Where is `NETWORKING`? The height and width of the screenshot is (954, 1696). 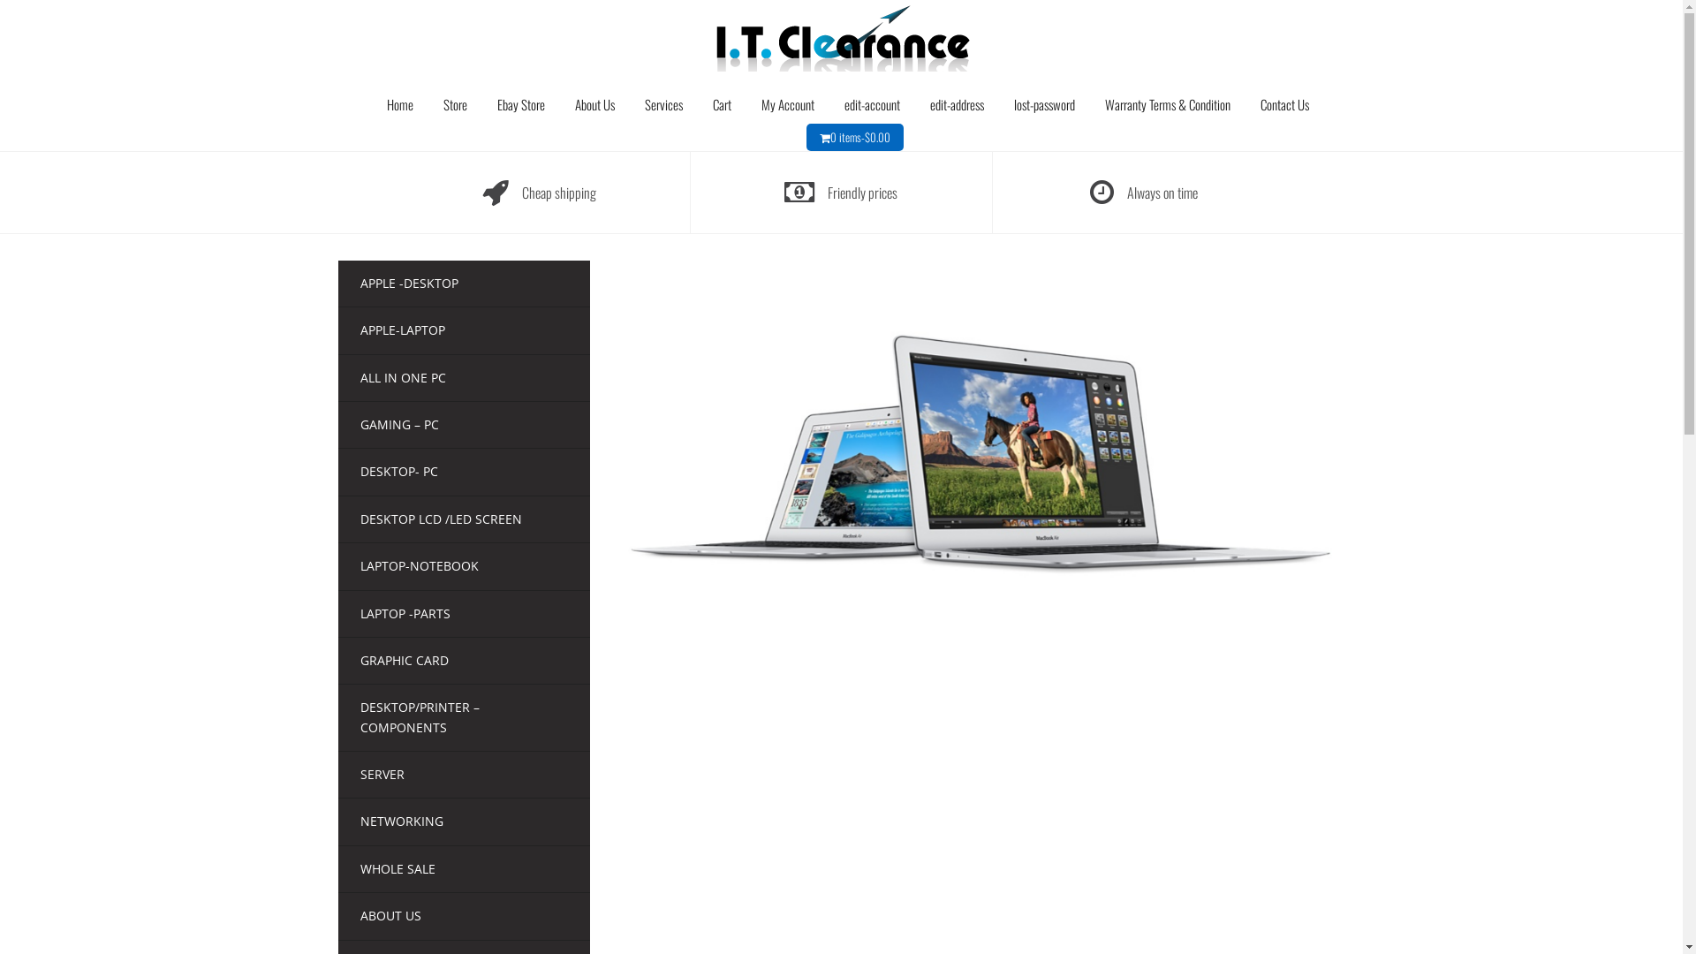
NETWORKING is located at coordinates (402, 821).